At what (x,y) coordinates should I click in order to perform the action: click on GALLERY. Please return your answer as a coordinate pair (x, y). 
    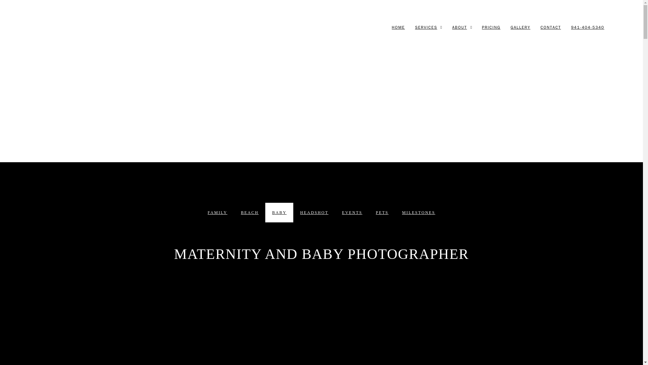
    Looking at the image, I should click on (520, 27).